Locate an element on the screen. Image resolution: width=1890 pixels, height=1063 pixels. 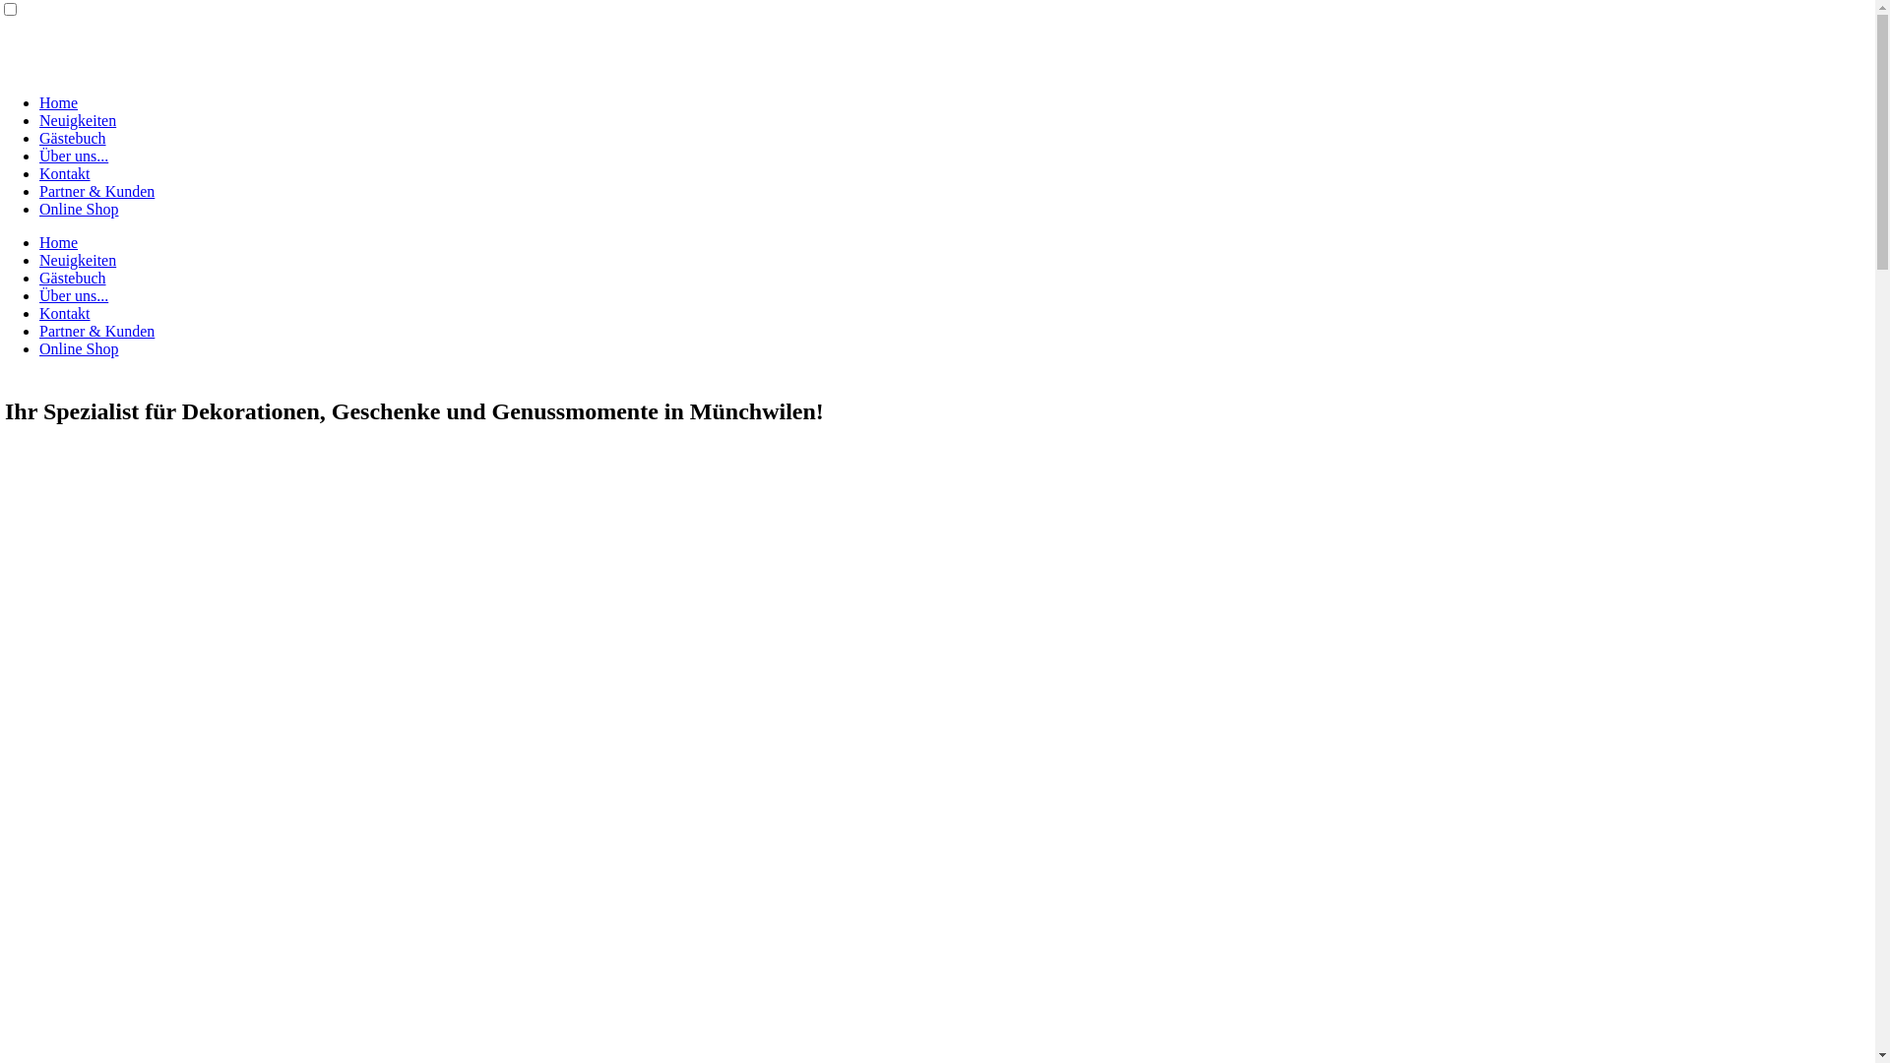
Home is located at coordinates (59, 102).